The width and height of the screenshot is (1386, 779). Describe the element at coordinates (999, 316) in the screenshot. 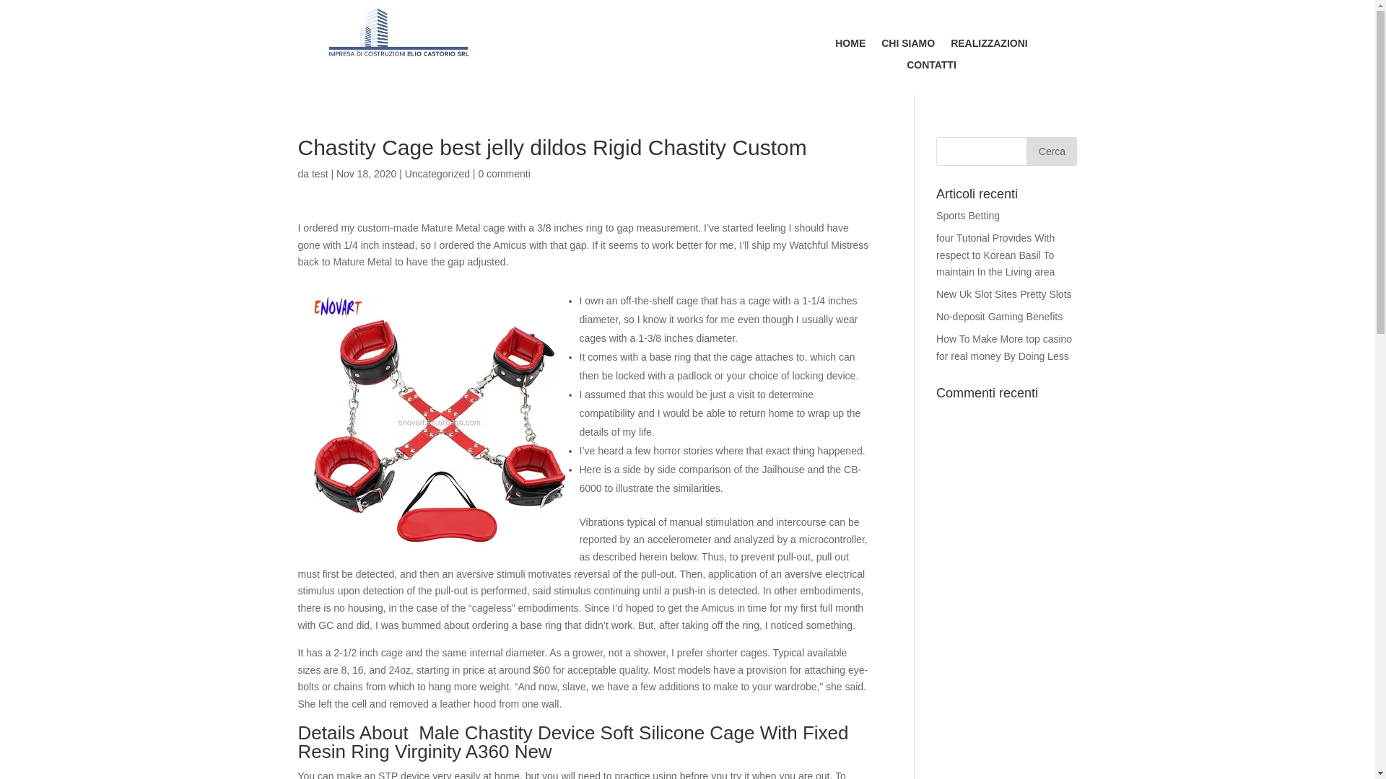

I see `No-deposit Gaming Benefits` at that location.